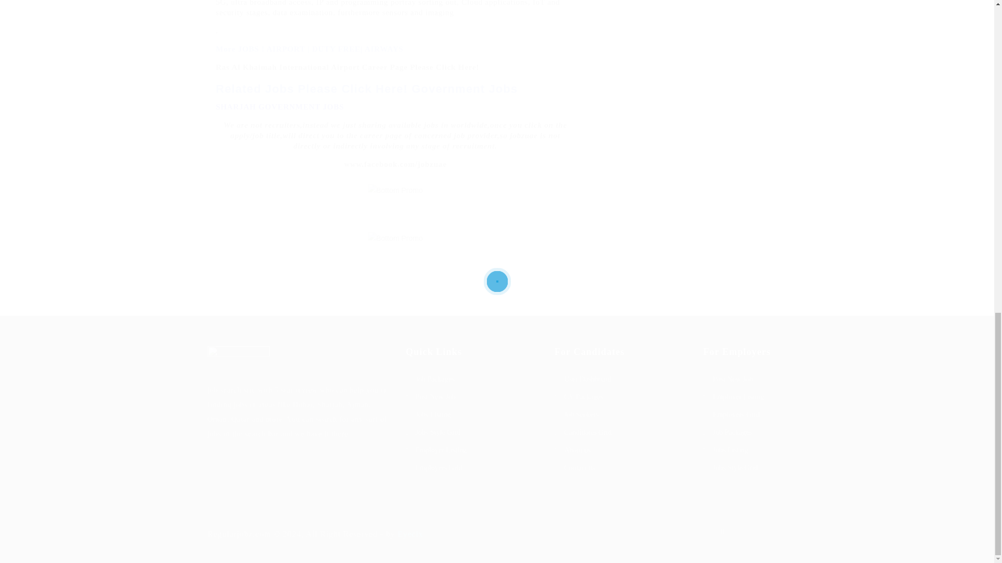  What do you see at coordinates (472, 433) in the screenshot?
I see `Jobs Style Grid` at bounding box center [472, 433].